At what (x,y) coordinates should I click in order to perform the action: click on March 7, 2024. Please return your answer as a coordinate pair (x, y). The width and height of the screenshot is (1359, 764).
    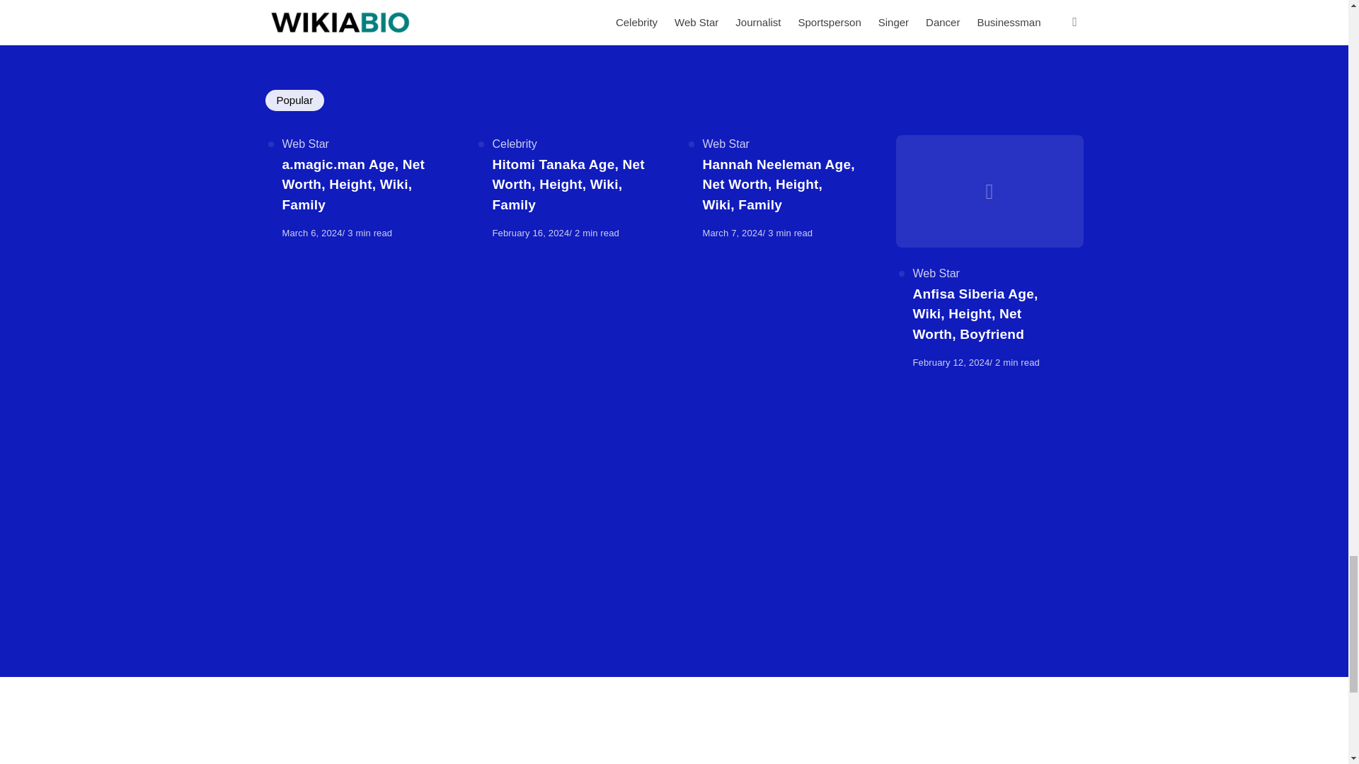
    Looking at the image, I should click on (732, 232).